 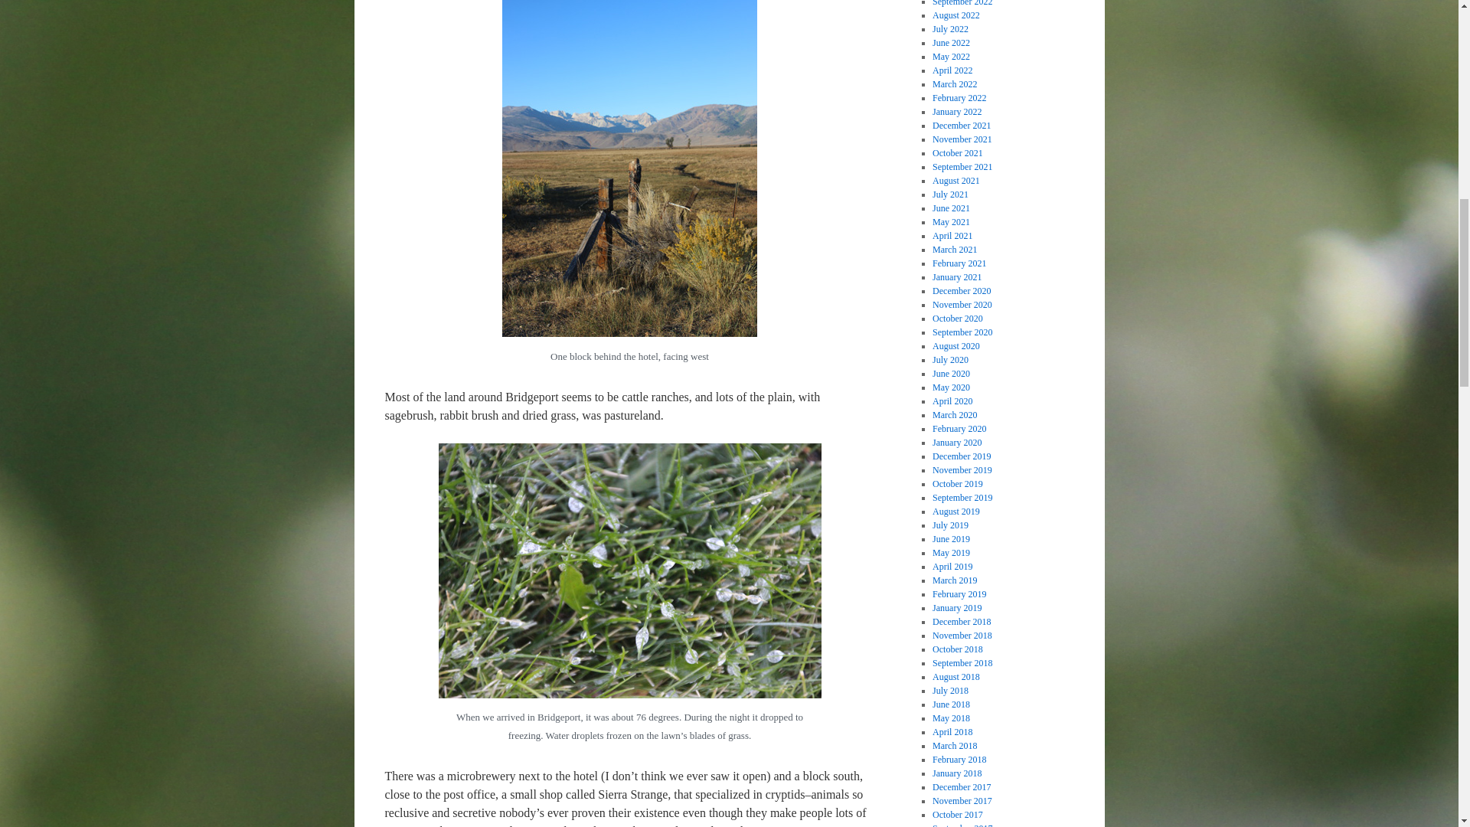 What do you see at coordinates (954, 83) in the screenshot?
I see `March 2022` at bounding box center [954, 83].